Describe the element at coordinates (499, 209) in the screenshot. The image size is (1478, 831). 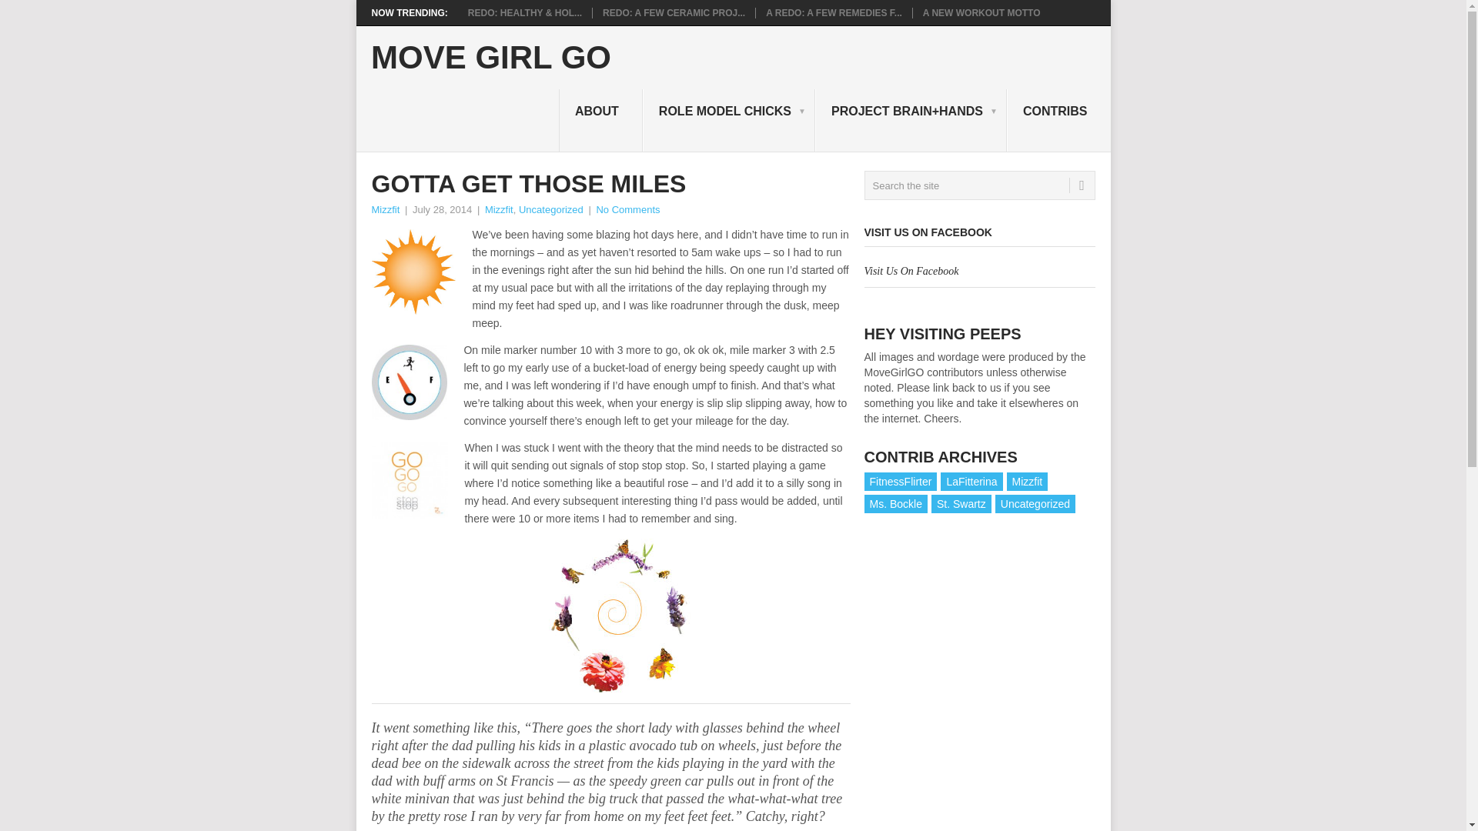
I see `Mizzfit` at that location.